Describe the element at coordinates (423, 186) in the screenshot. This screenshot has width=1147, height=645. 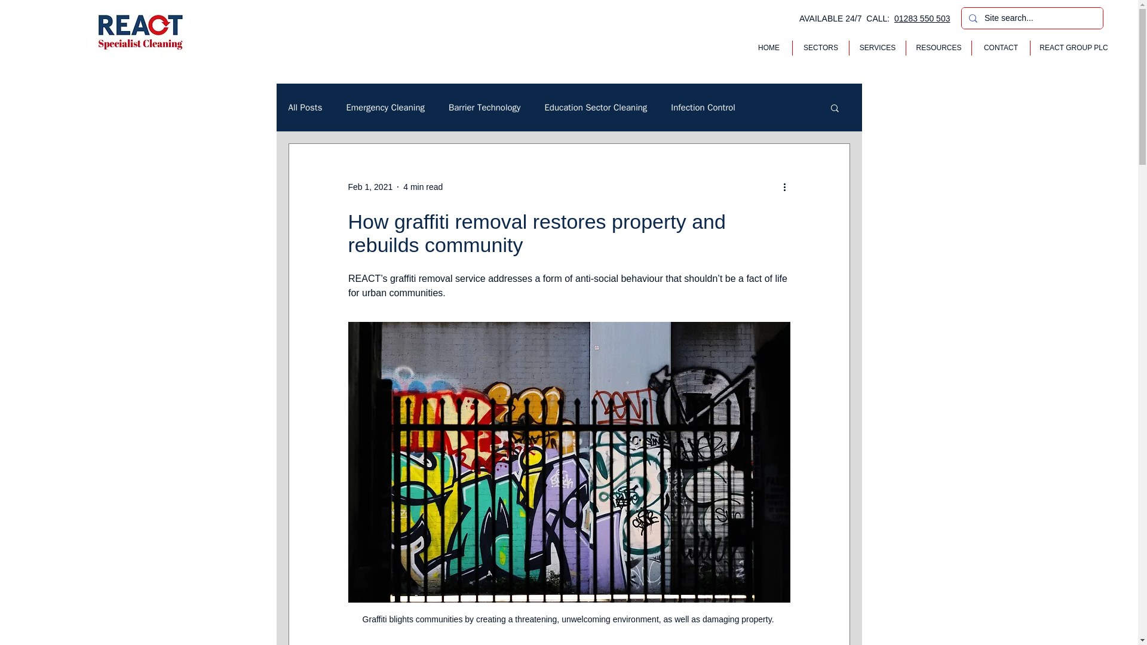
I see `4 min read` at that location.